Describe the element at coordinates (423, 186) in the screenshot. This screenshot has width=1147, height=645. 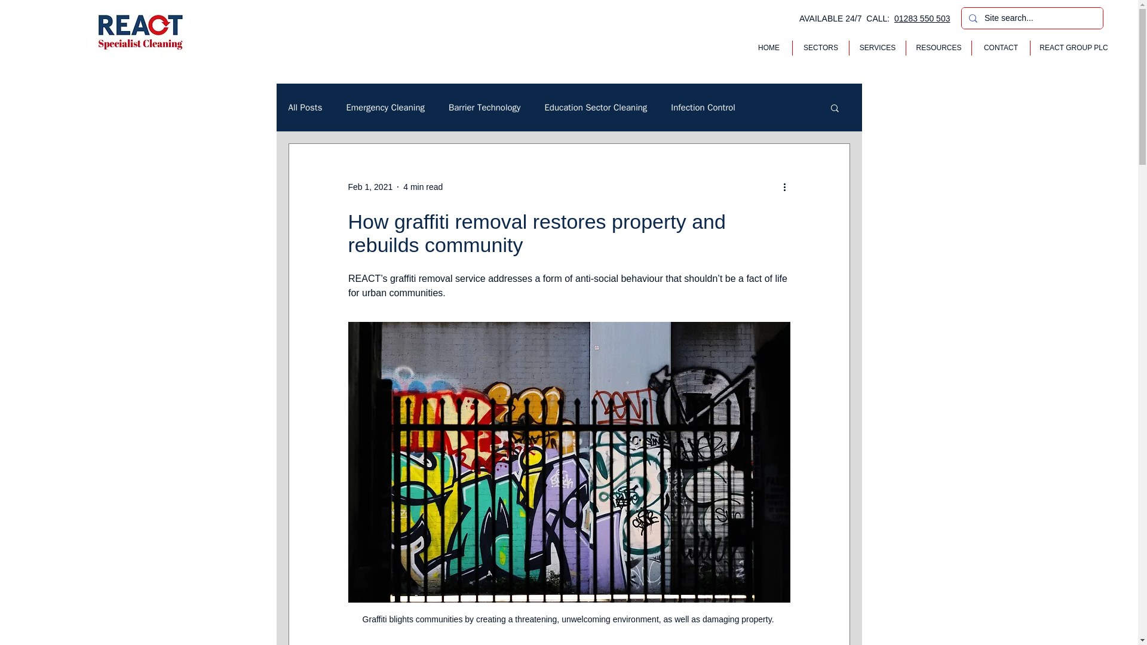
I see `4 min read` at that location.